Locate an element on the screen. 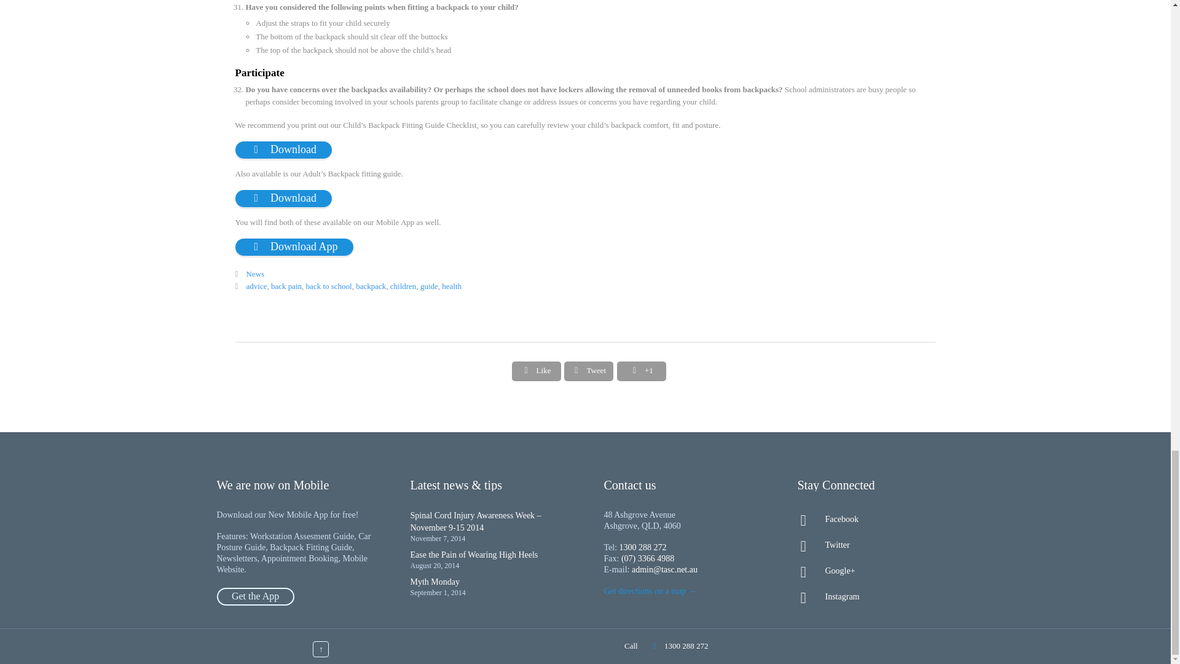  Myth Monday is located at coordinates (435, 582).